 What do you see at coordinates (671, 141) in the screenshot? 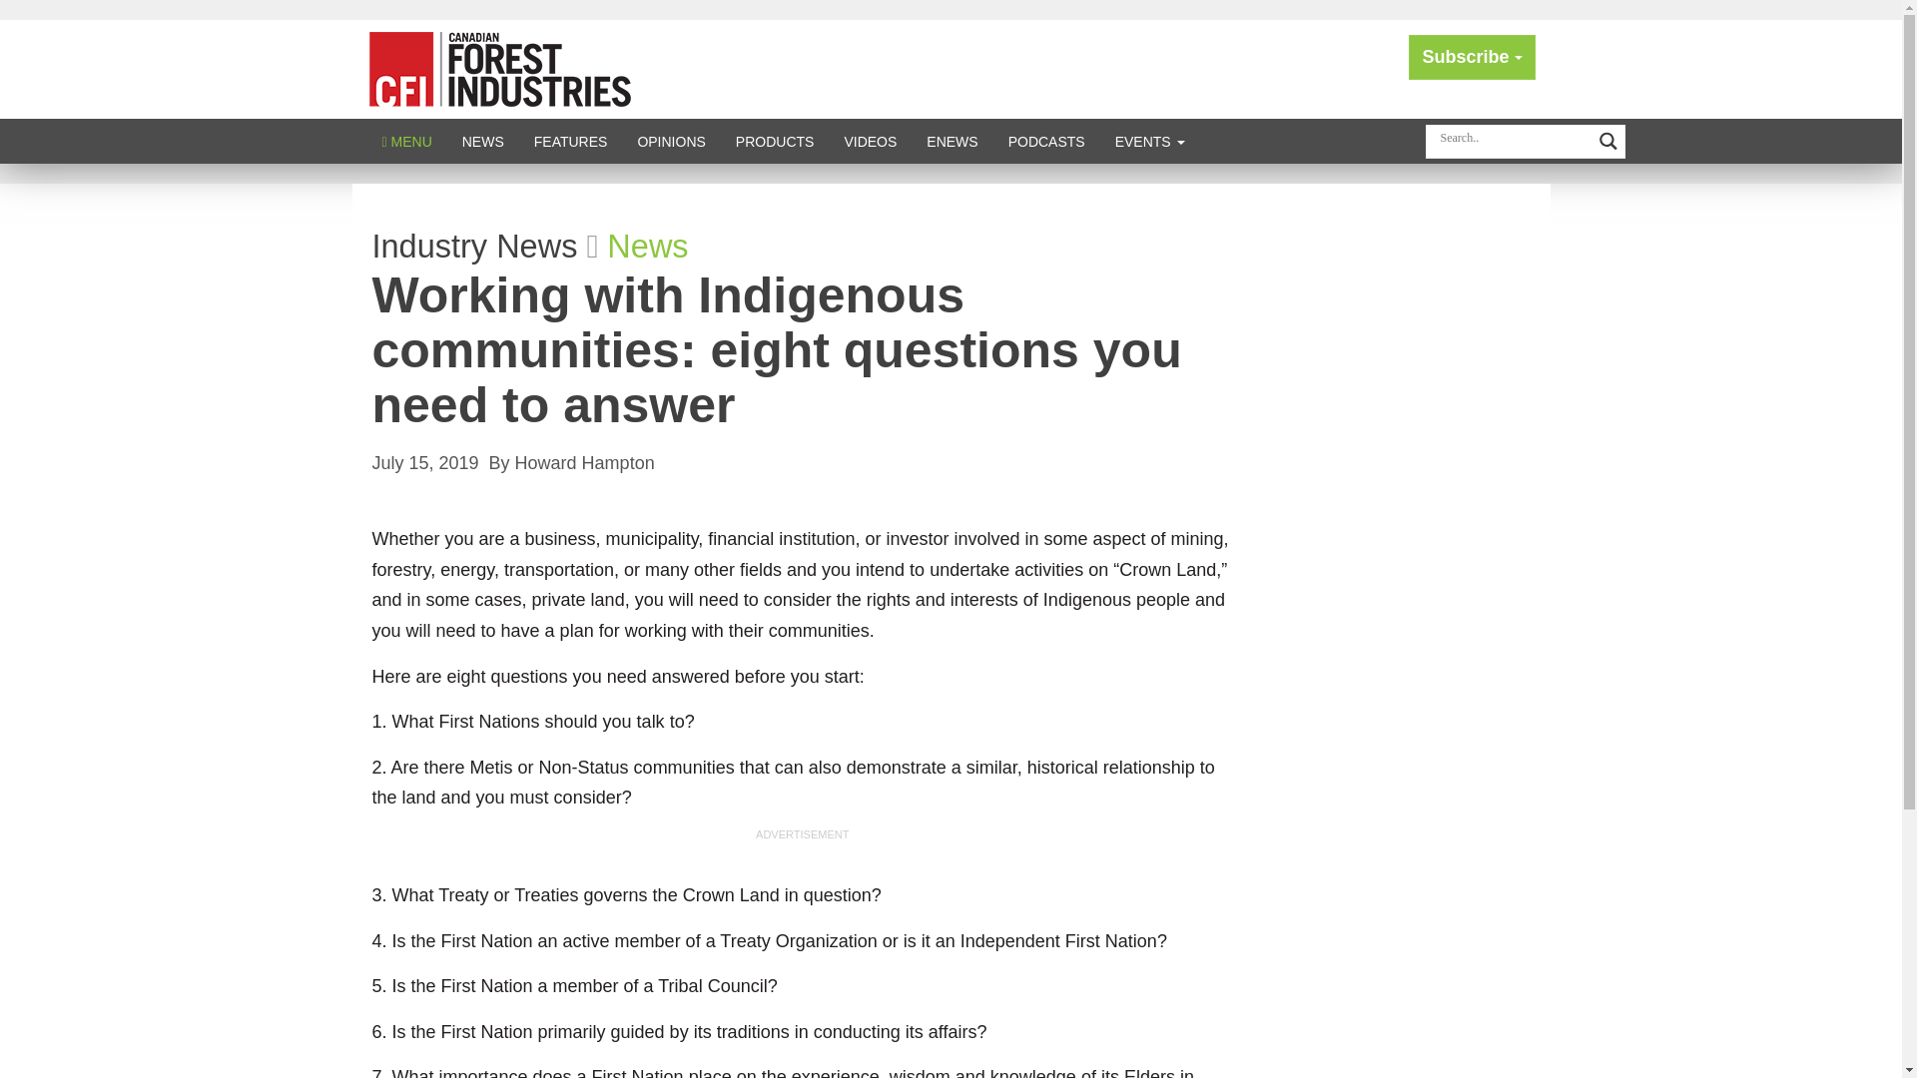
I see `OPINIONS` at bounding box center [671, 141].